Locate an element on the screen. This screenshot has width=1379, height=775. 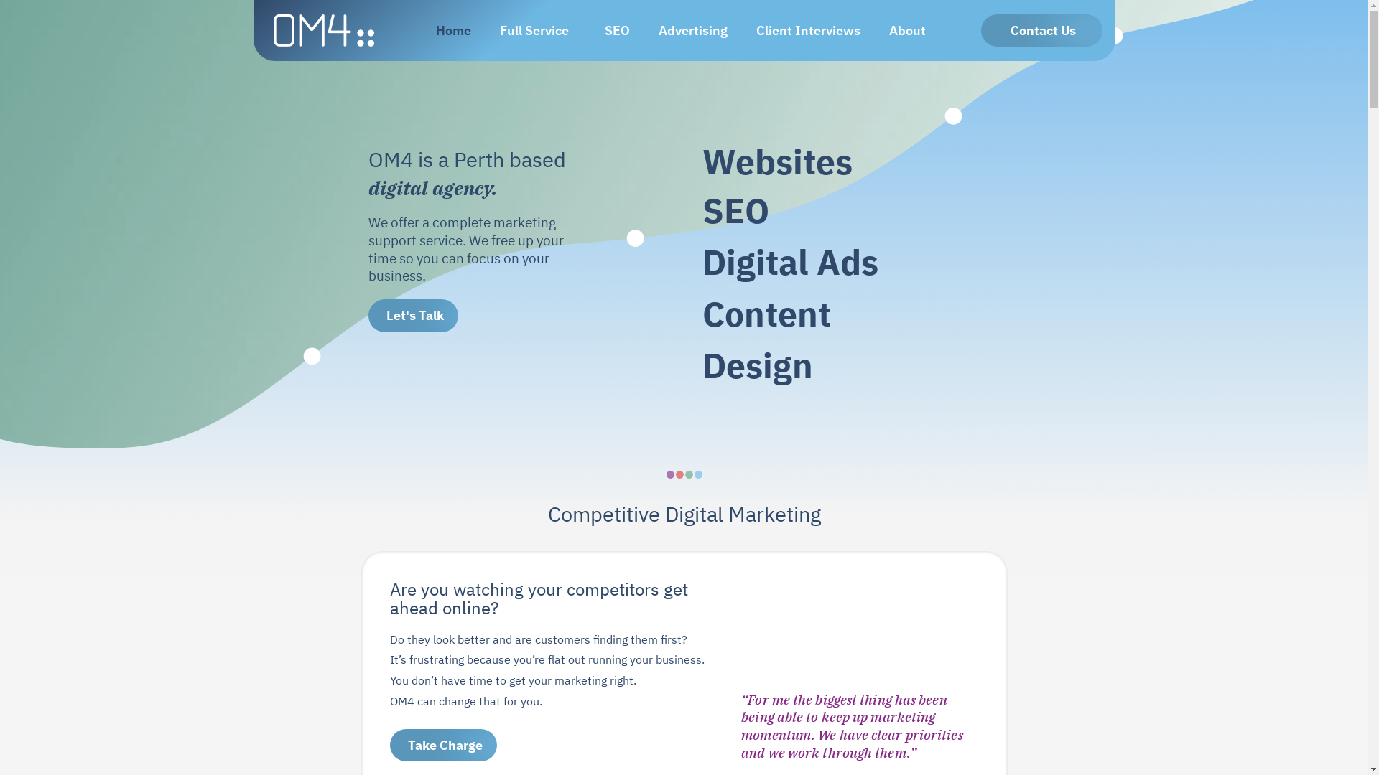
Home is located at coordinates (452, 31).